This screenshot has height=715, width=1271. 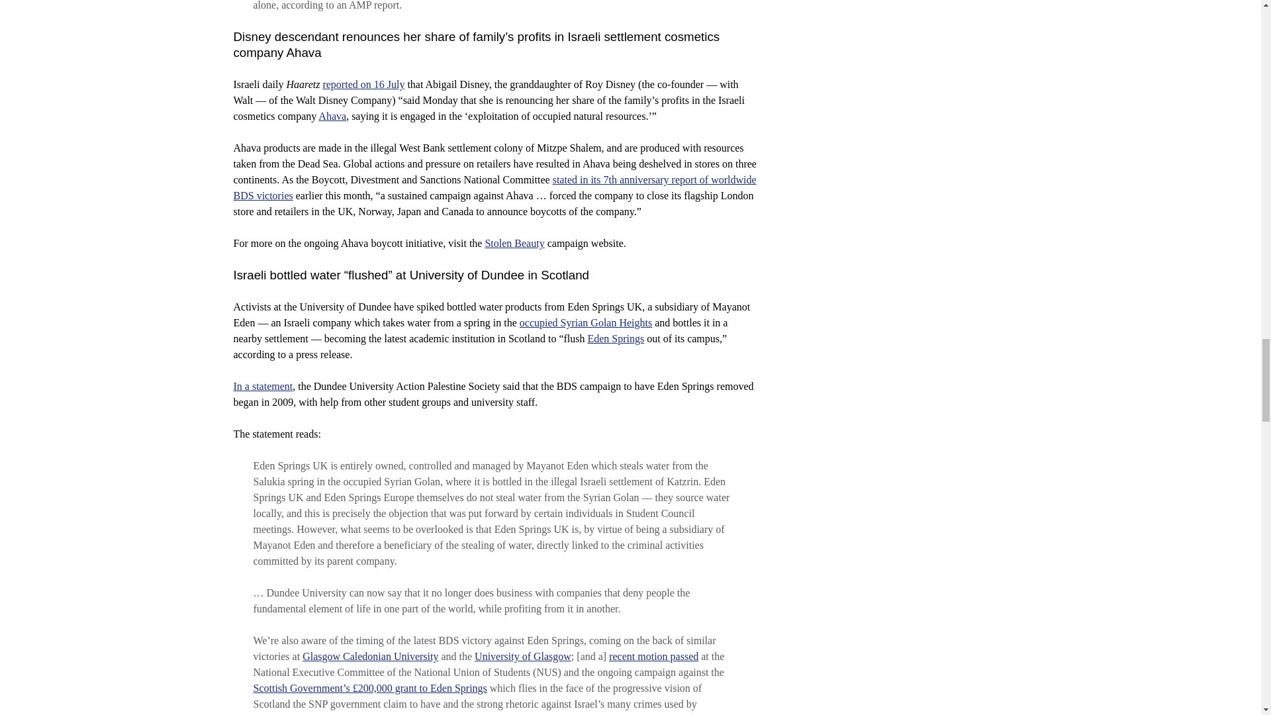 What do you see at coordinates (514, 242) in the screenshot?
I see `Stolen Beauty` at bounding box center [514, 242].